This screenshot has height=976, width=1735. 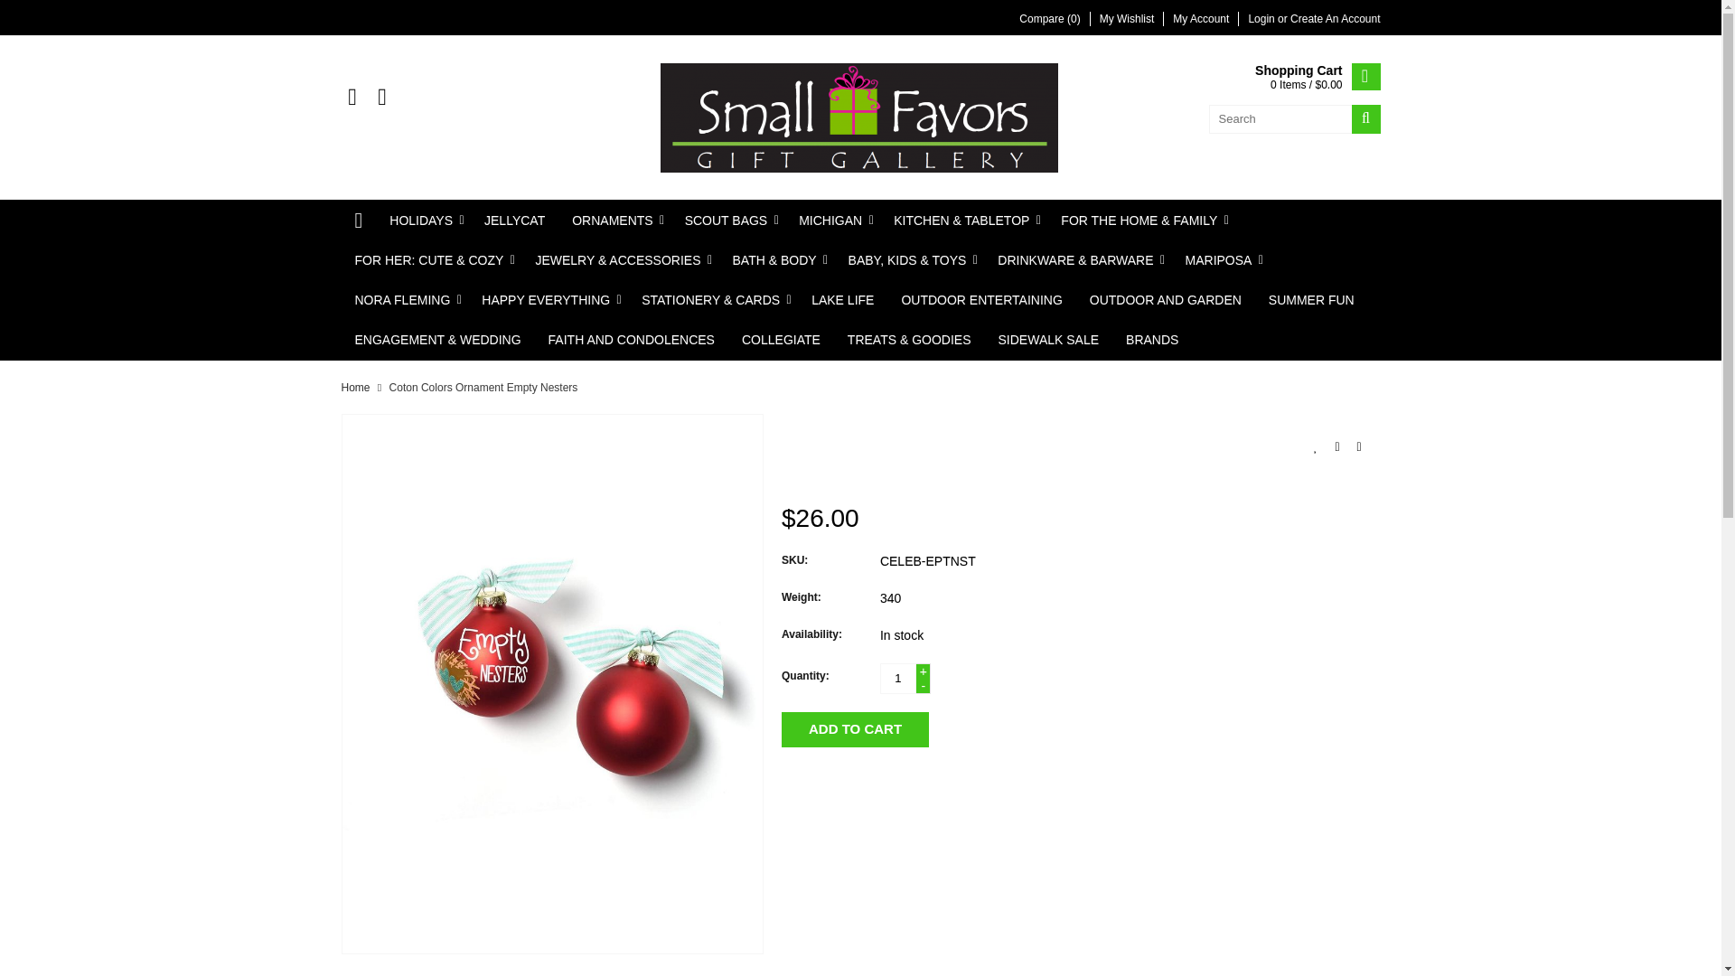 I want to click on My Wishlist, so click(x=1128, y=19).